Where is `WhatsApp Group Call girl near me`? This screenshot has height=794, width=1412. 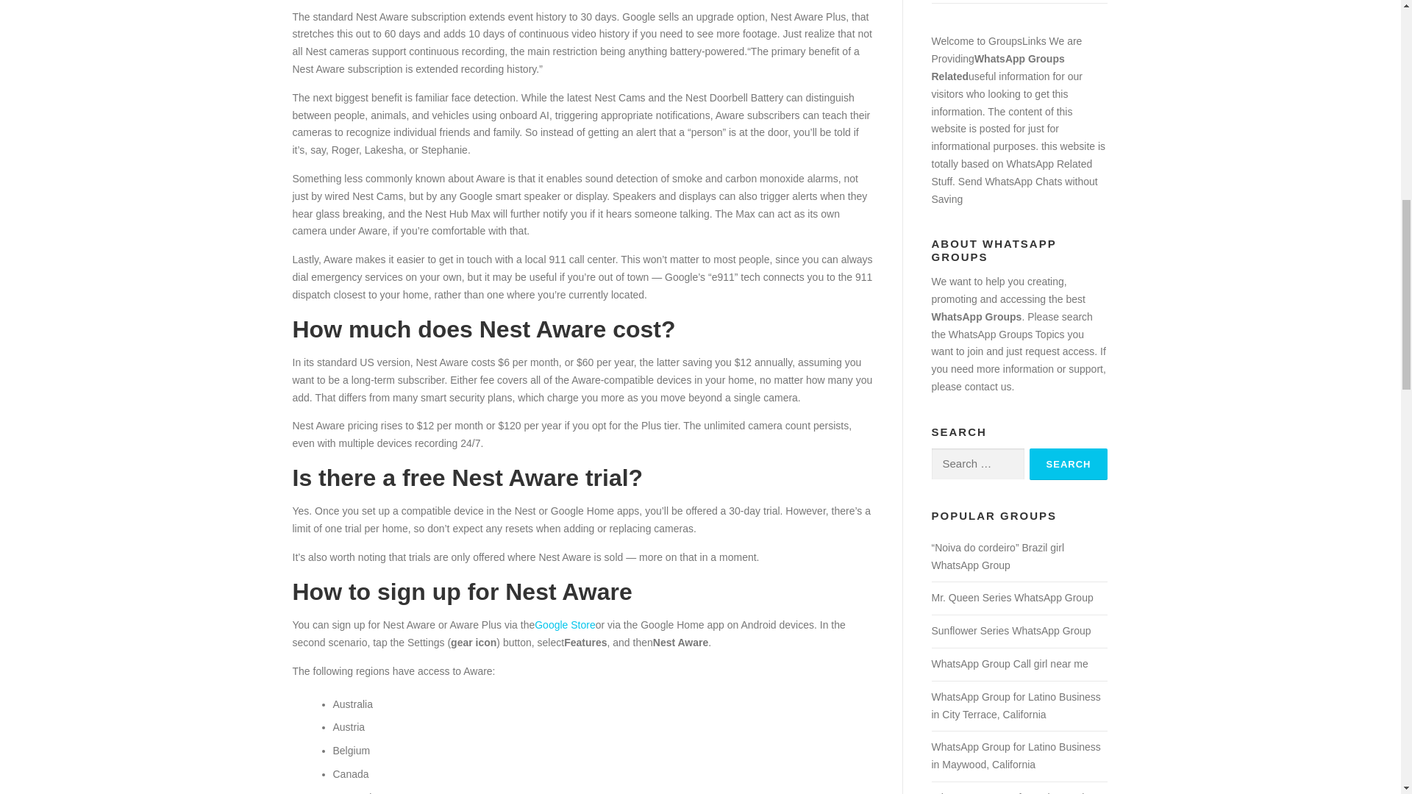
WhatsApp Group Call girl near me is located at coordinates (1009, 664).